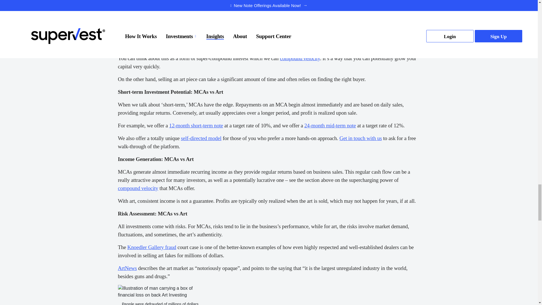 The width and height of the screenshot is (542, 305). What do you see at coordinates (128, 268) in the screenshot?
I see `ArtNews` at bounding box center [128, 268].